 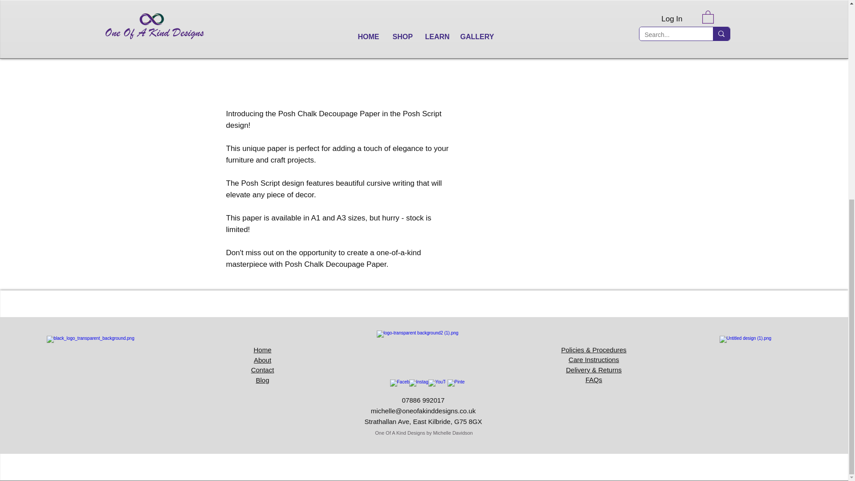 I want to click on Blog, so click(x=262, y=379).